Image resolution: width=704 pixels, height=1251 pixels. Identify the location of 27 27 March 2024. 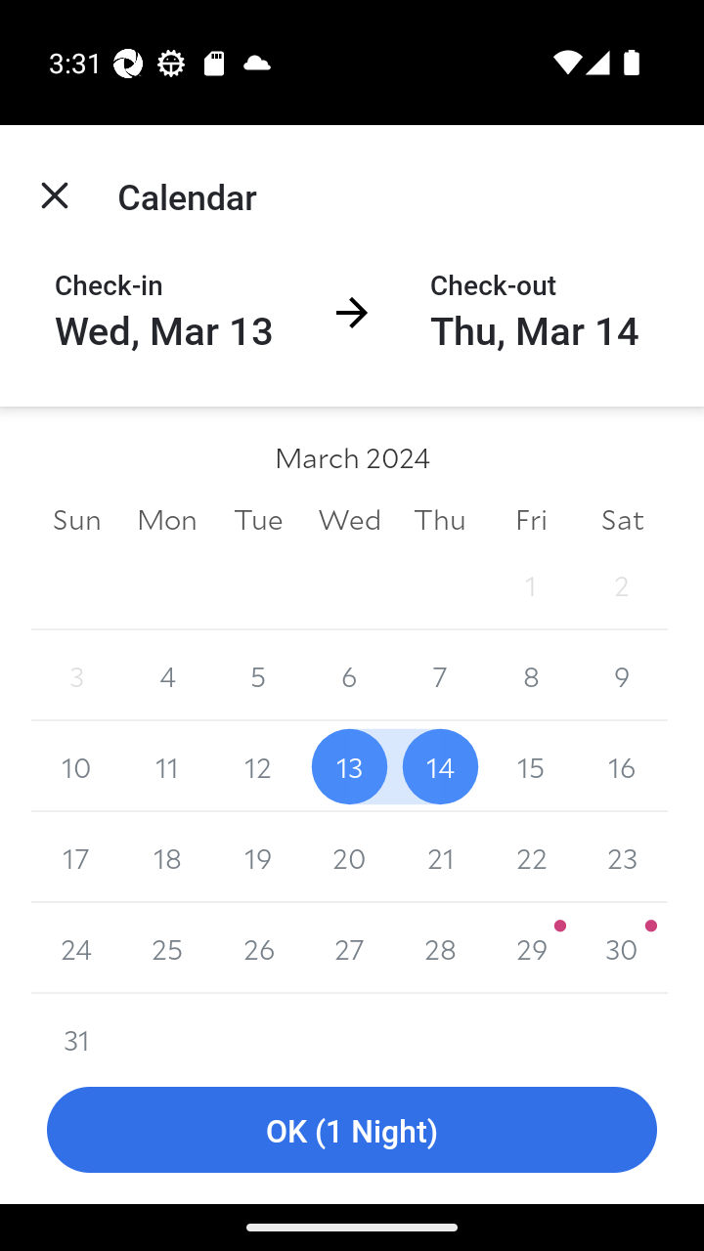
(349, 948).